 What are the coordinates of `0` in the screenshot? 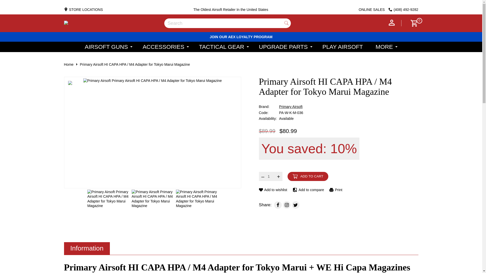 It's located at (412, 23).